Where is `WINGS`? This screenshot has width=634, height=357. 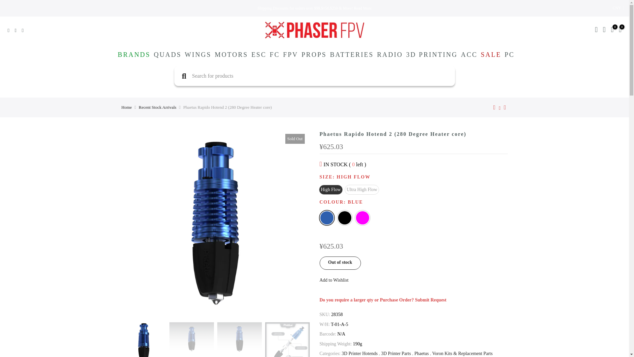 WINGS is located at coordinates (198, 55).